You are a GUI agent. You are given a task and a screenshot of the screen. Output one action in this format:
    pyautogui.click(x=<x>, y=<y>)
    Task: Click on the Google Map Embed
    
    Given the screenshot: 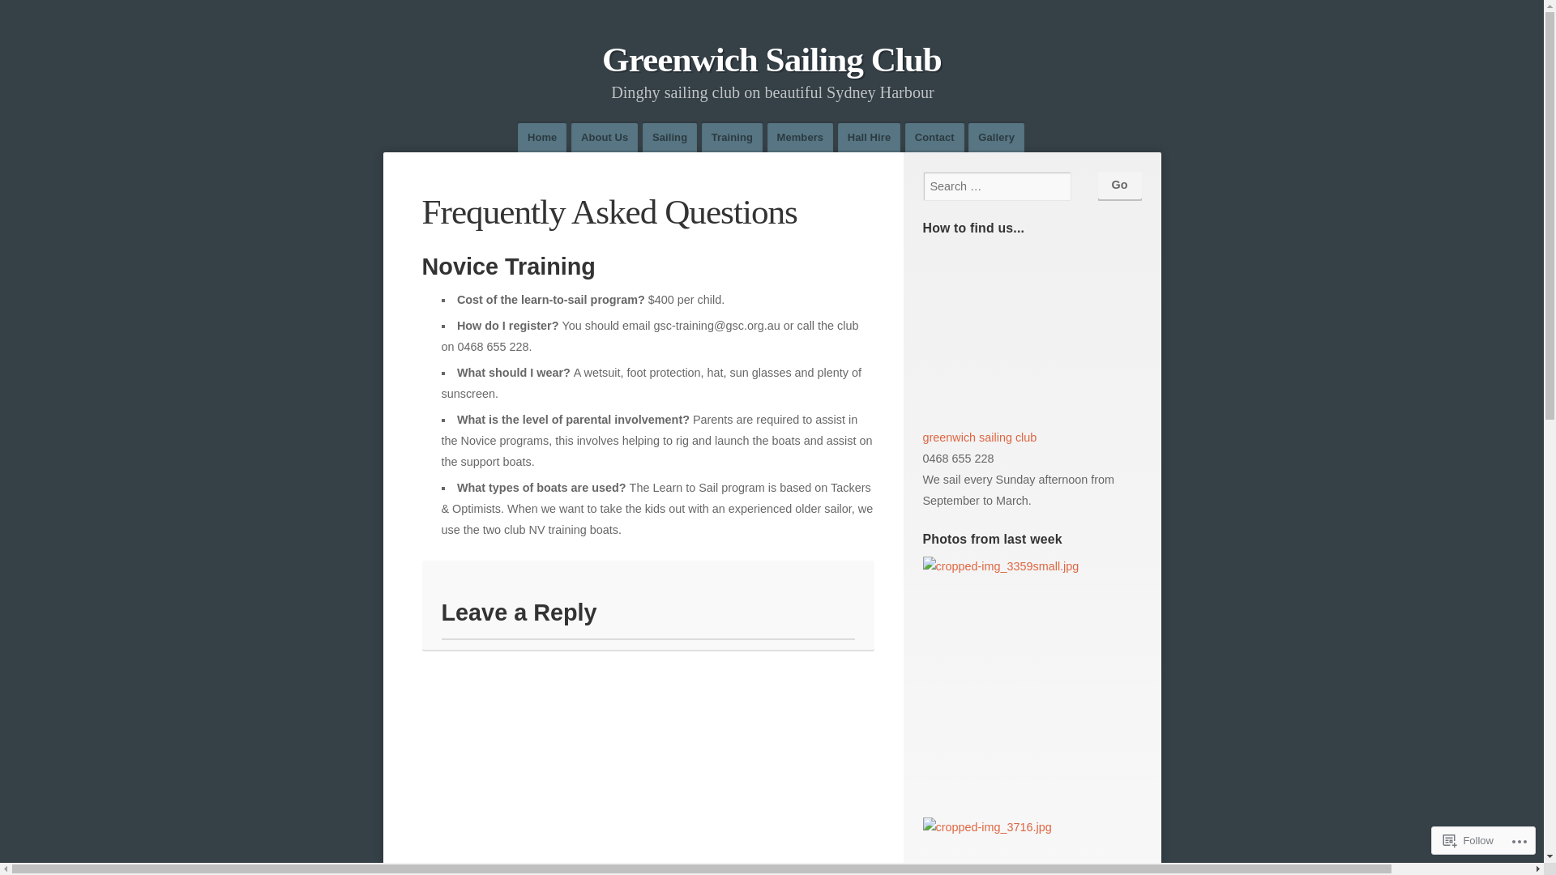 What is the action you would take?
    pyautogui.click(x=1032, y=333)
    